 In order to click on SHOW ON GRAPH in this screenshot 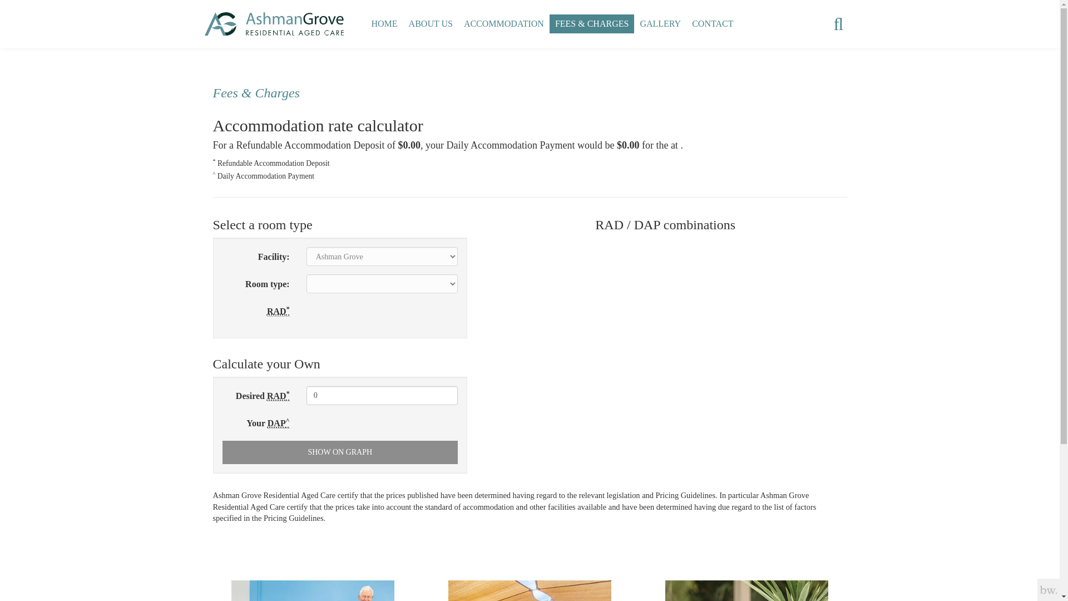, I will do `click(340, 452)`.